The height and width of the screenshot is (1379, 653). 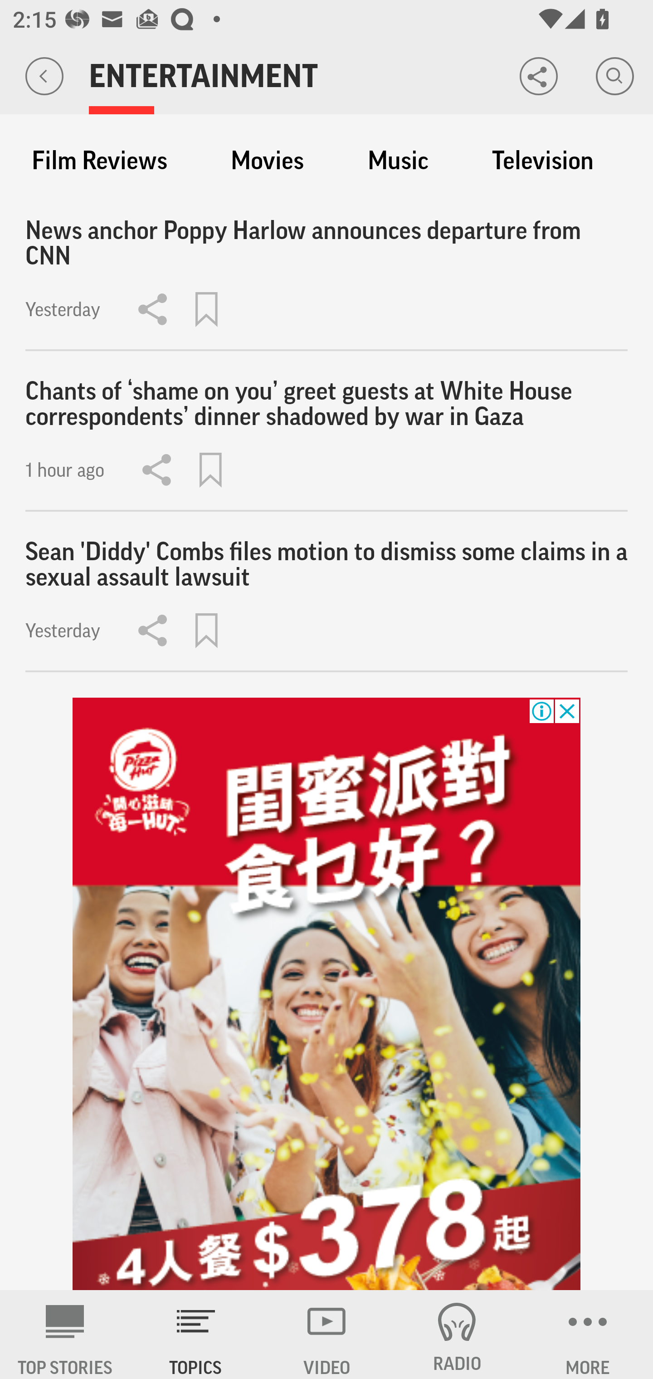 I want to click on AP News TOP STORIES, so click(x=65, y=1335).